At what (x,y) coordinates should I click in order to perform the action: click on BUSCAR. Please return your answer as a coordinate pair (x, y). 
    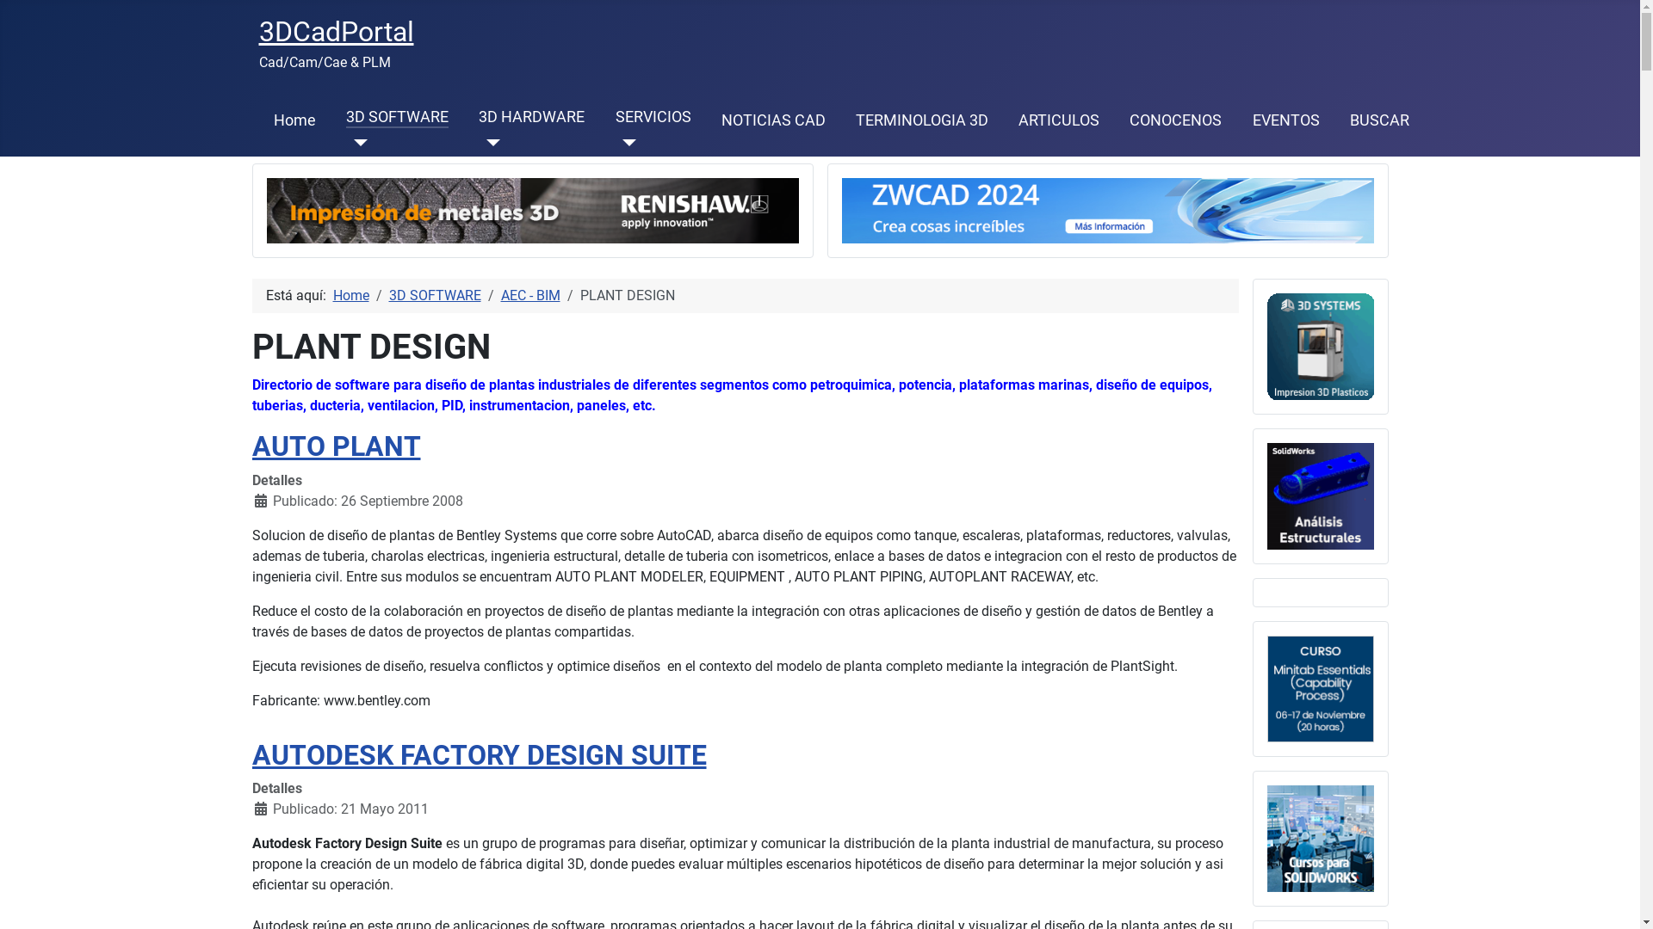
    Looking at the image, I should click on (1379, 120).